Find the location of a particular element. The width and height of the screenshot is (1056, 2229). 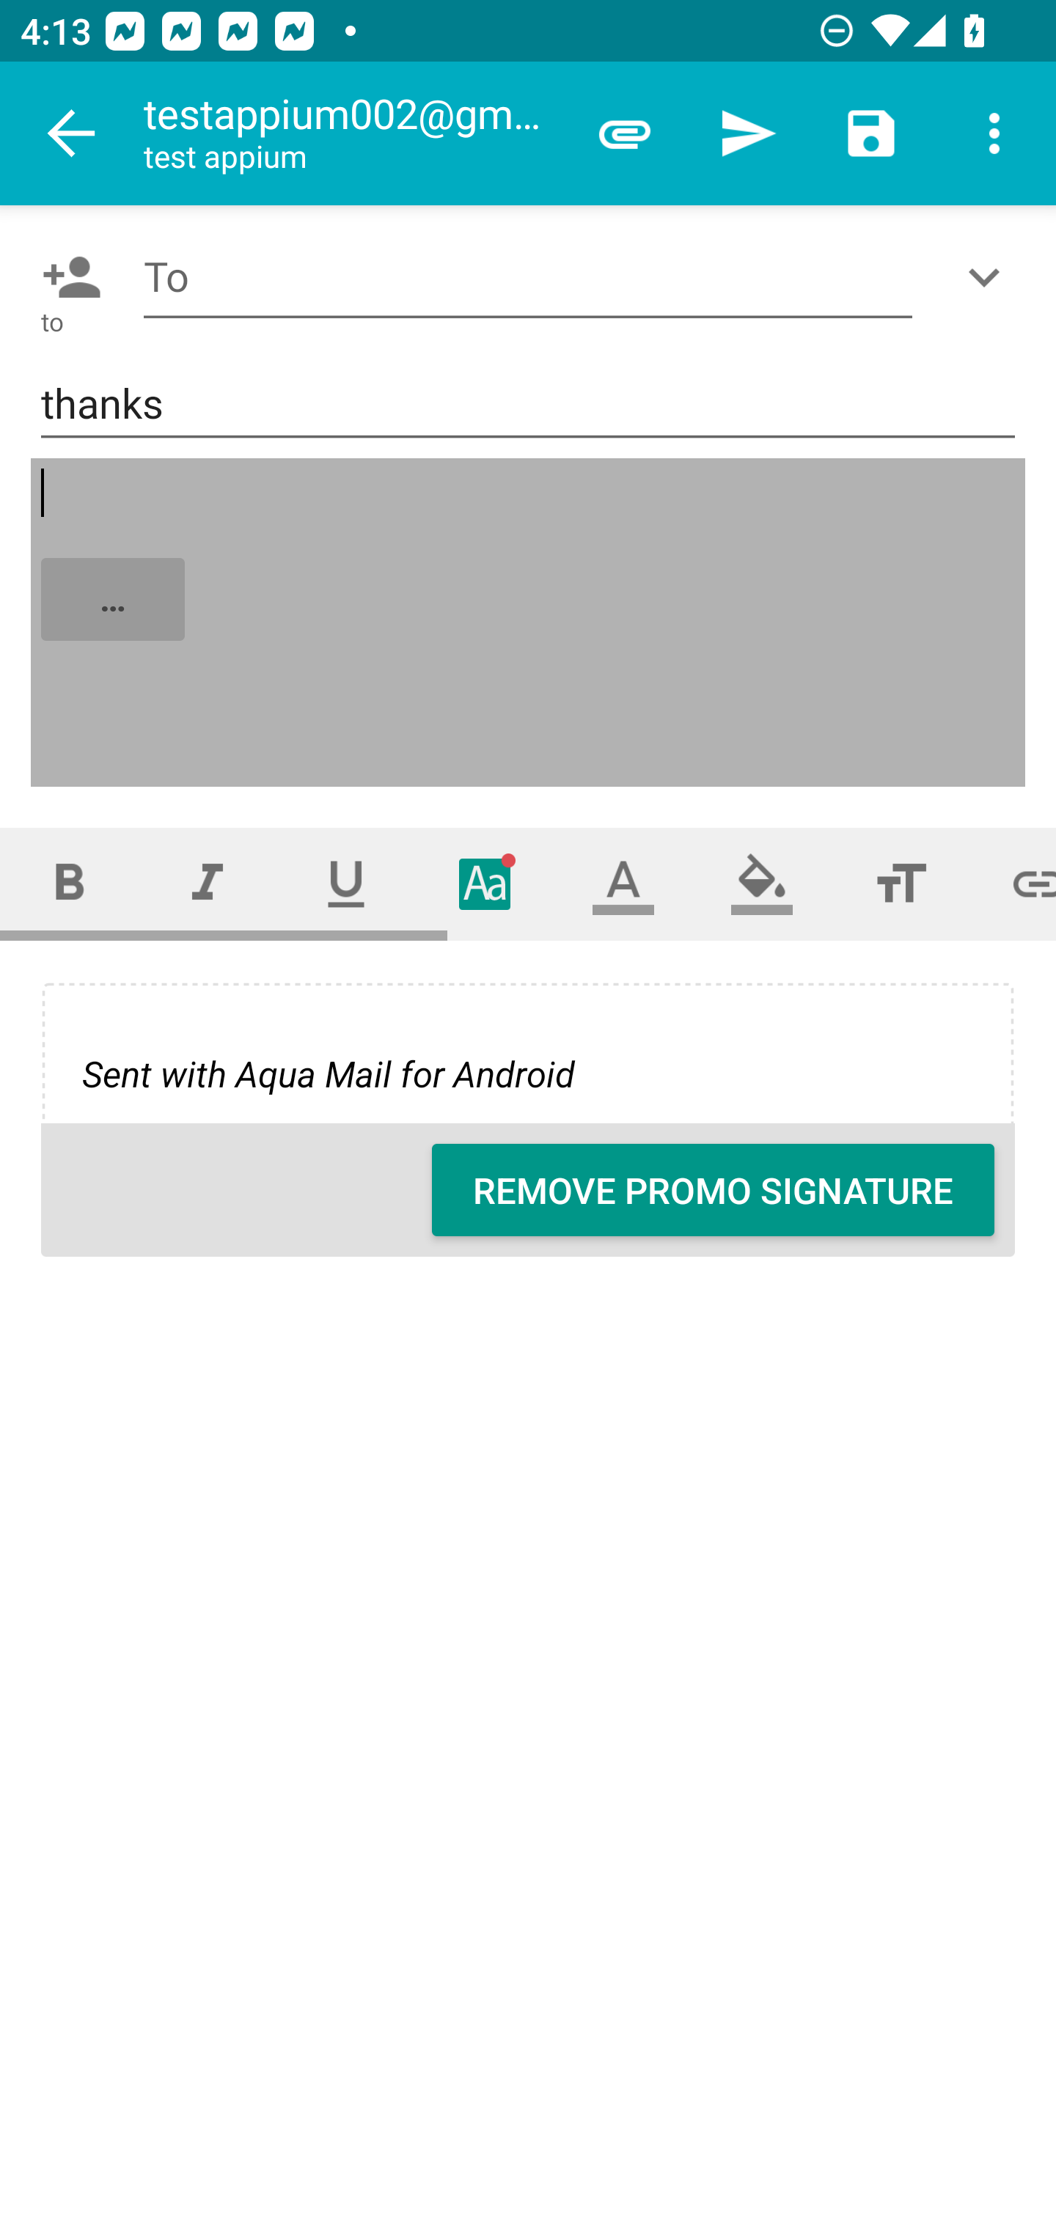

REMOVE PROMO SIGNATURE is located at coordinates (713, 1190).